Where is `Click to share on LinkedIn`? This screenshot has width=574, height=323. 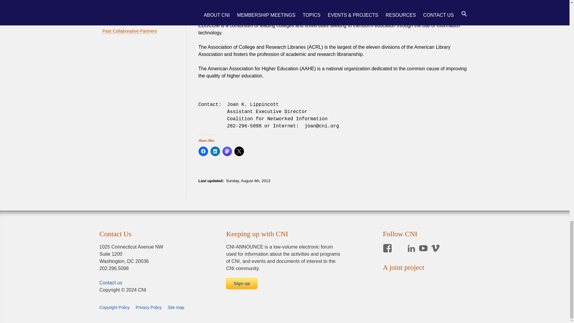 Click to share on LinkedIn is located at coordinates (215, 151).